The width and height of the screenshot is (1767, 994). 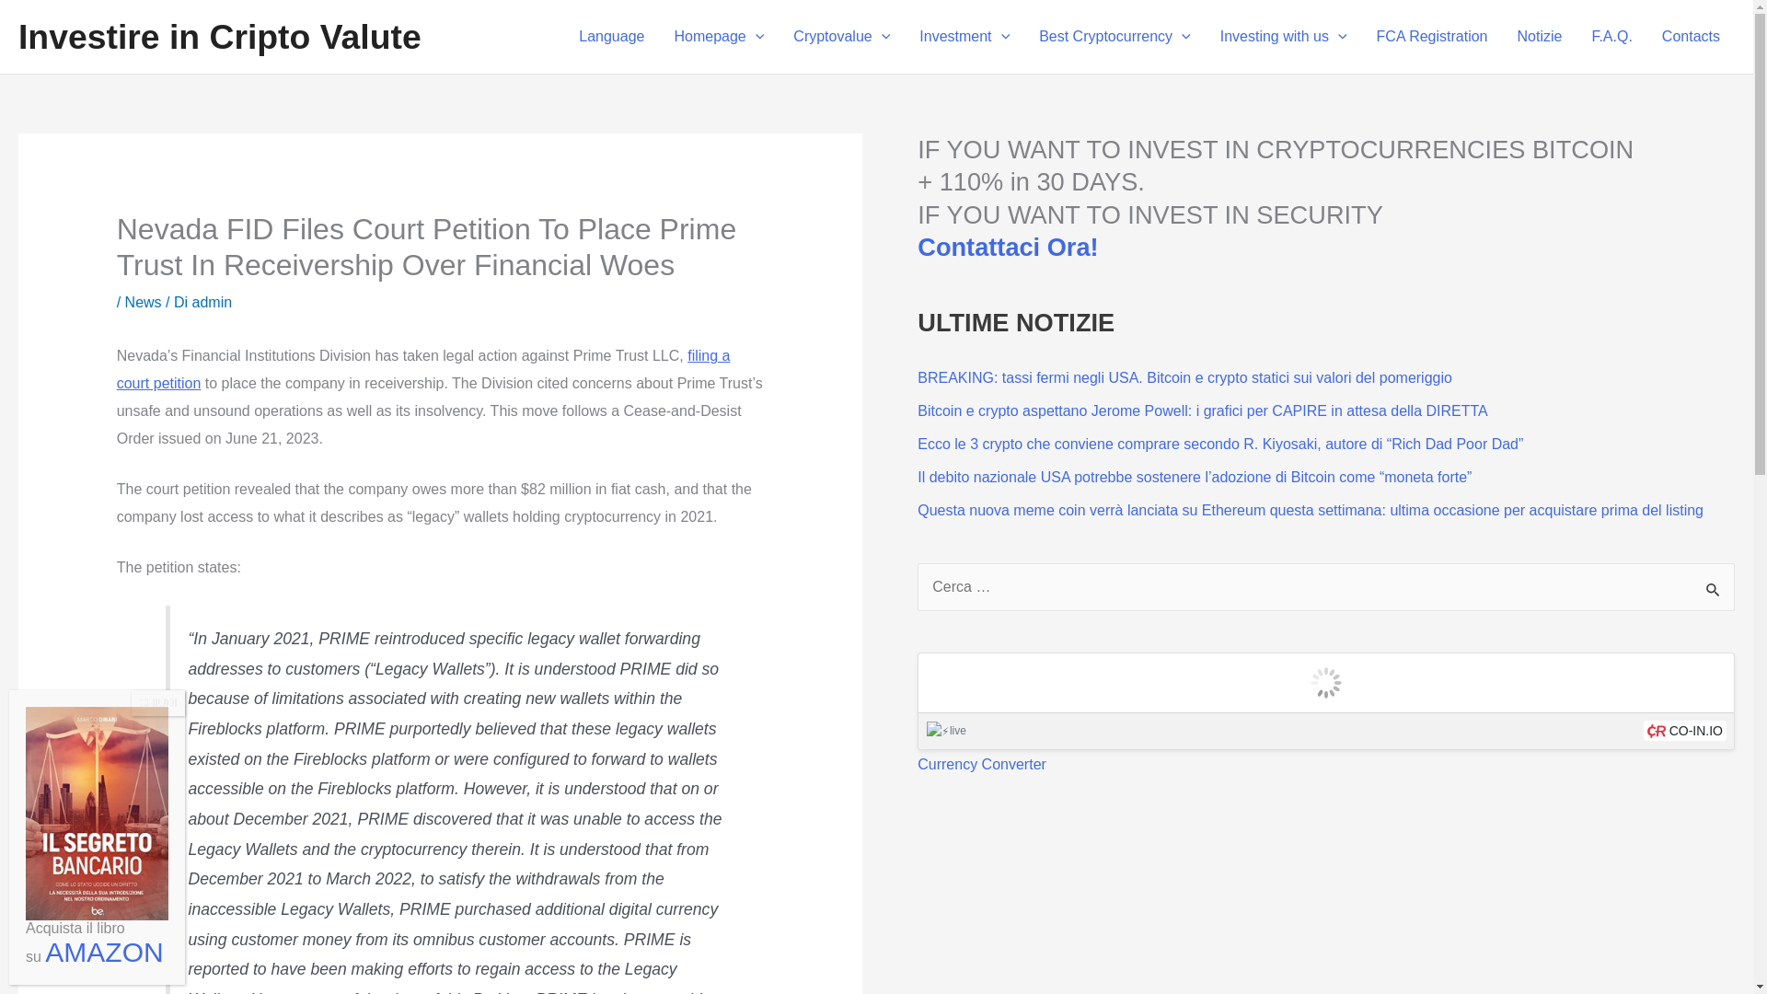 What do you see at coordinates (1691, 37) in the screenshot?
I see `Contacts` at bounding box center [1691, 37].